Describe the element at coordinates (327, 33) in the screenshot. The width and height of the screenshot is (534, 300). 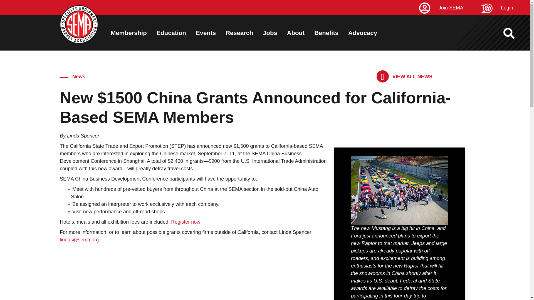
I see `Benefits` at that location.